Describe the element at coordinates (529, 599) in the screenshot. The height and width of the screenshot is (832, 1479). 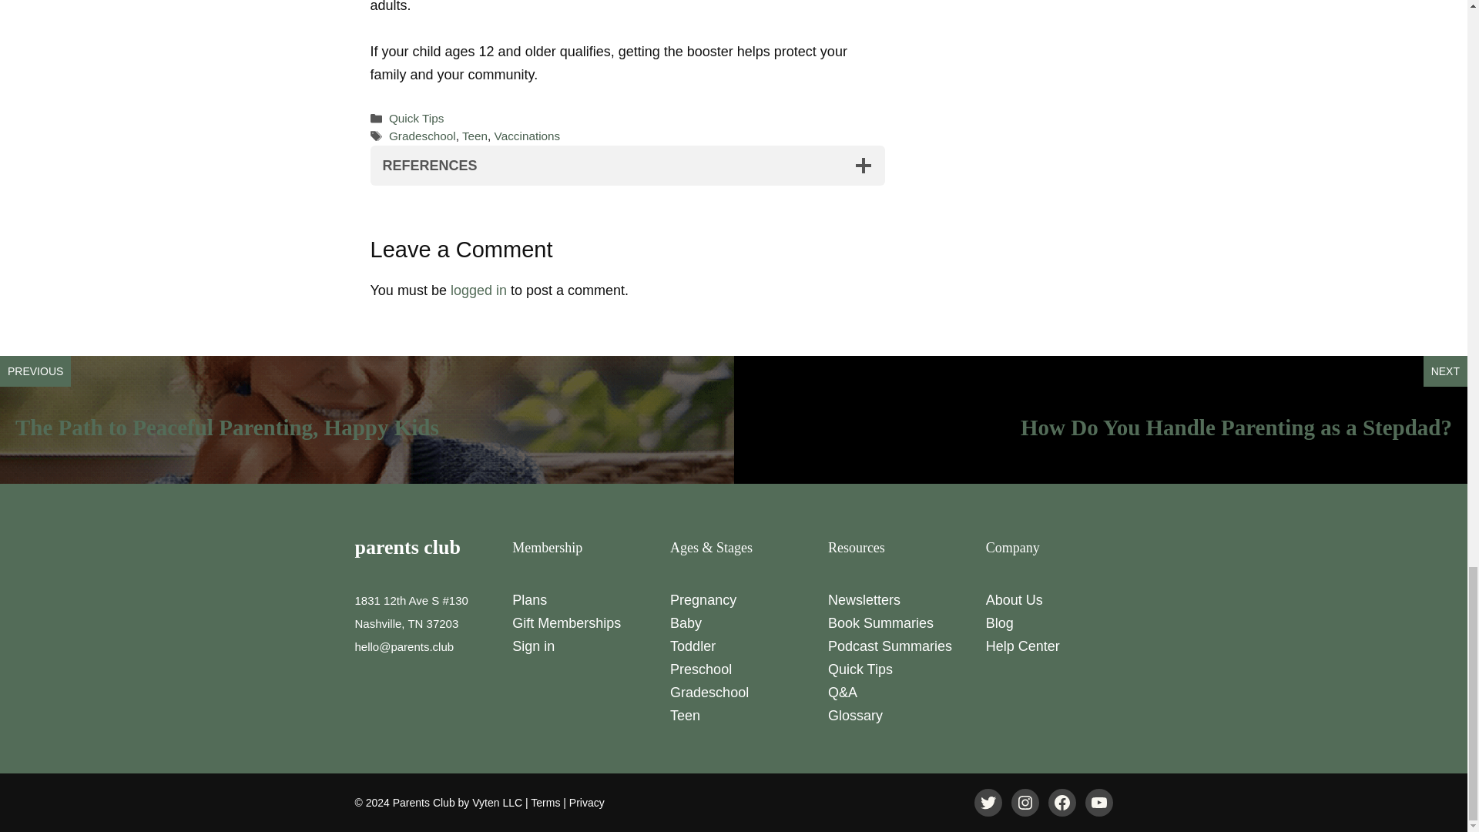
I see `Plans` at that location.